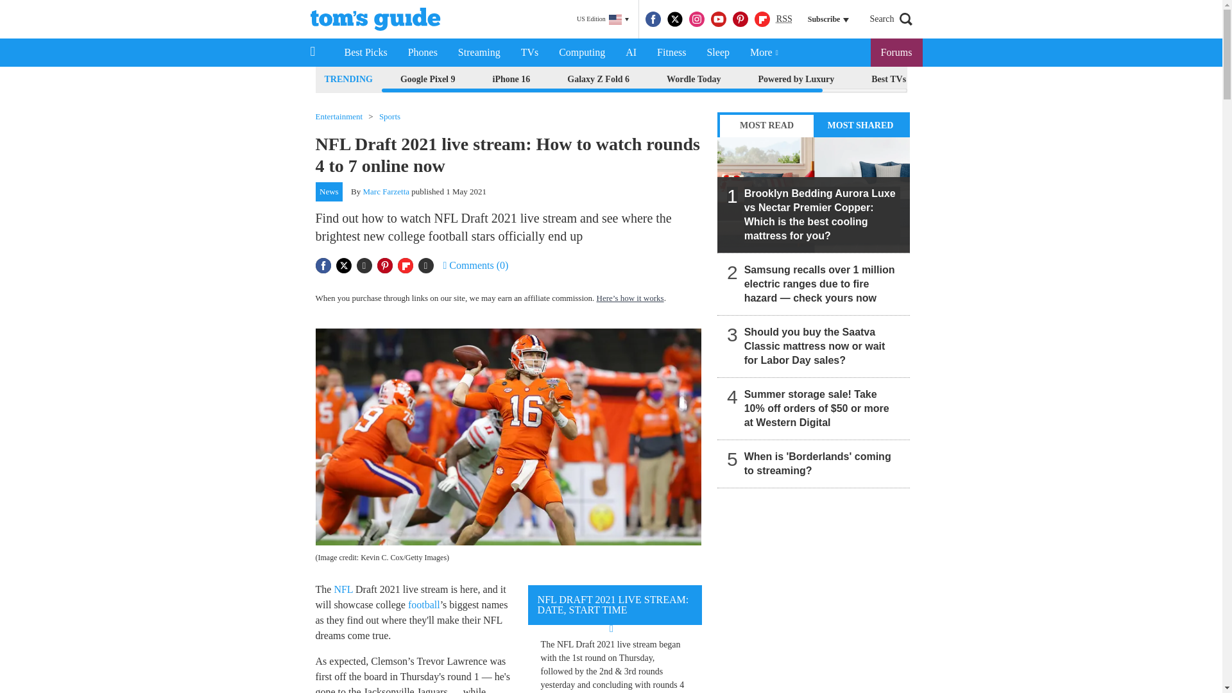 This screenshot has height=693, width=1232. Describe the element at coordinates (784, 19) in the screenshot. I see `RSS` at that location.